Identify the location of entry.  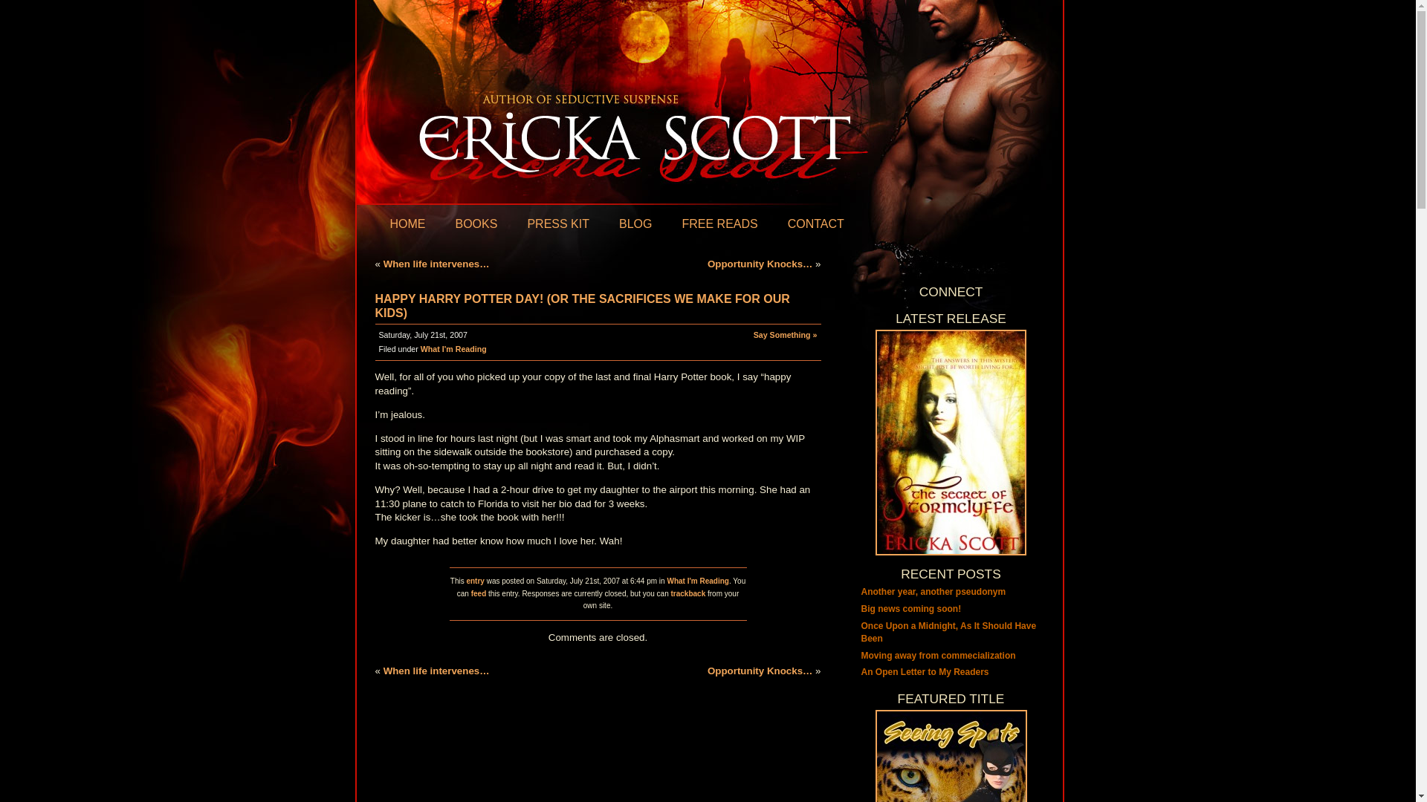
(474, 581).